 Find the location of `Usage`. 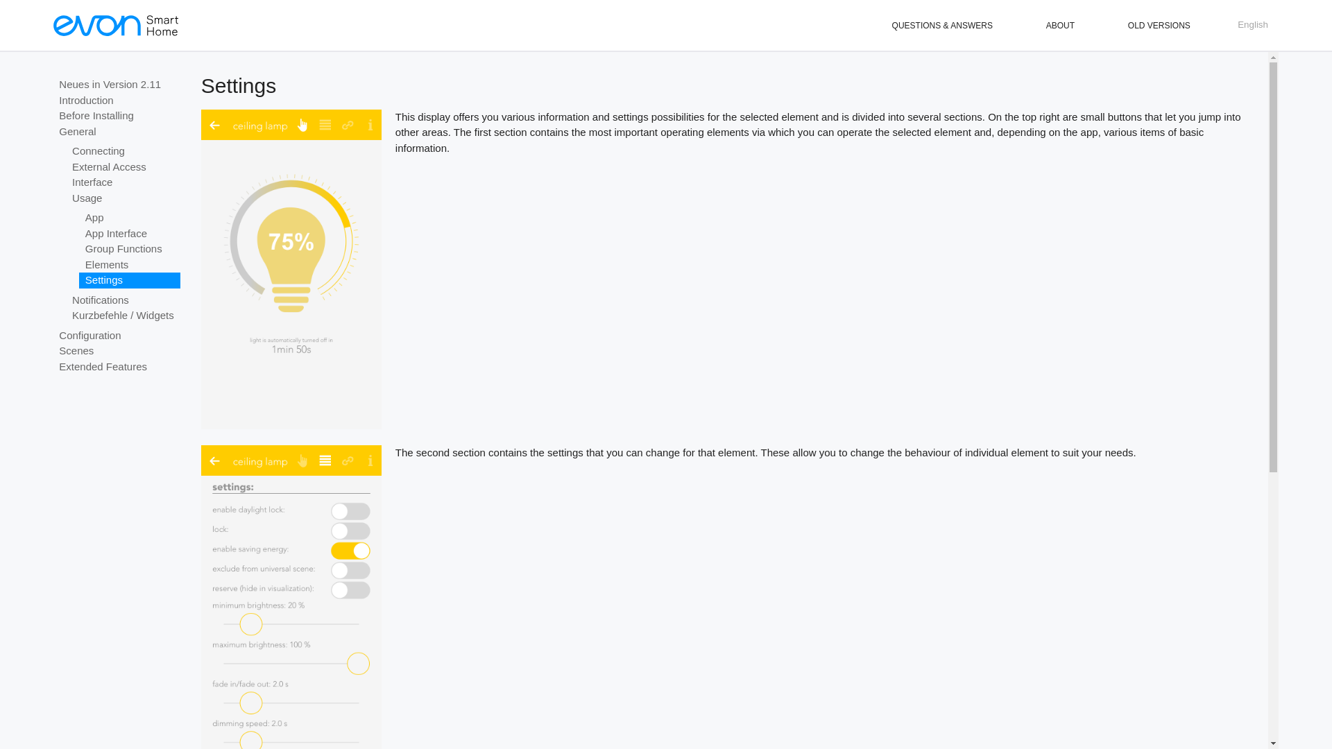

Usage is located at coordinates (123, 198).